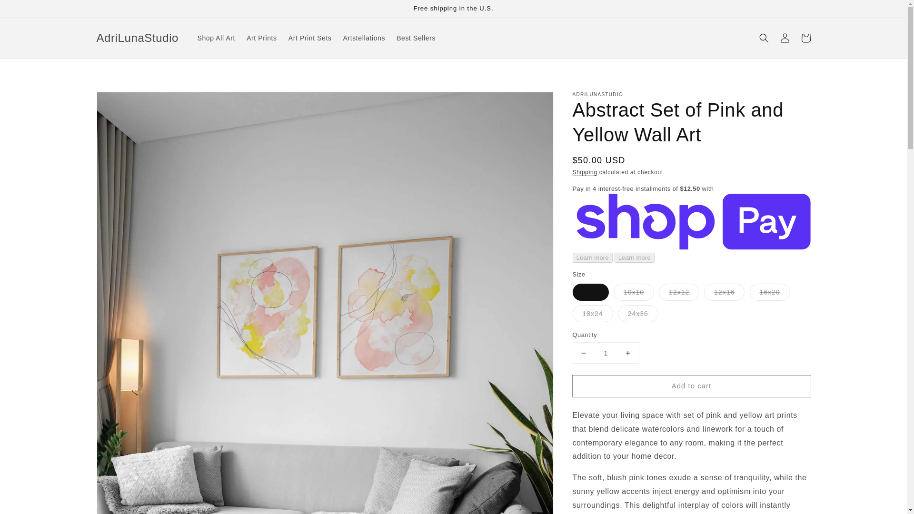 Image resolution: width=914 pixels, height=514 pixels. Describe the element at coordinates (125, 102) in the screenshot. I see `Skip to product information` at that location.